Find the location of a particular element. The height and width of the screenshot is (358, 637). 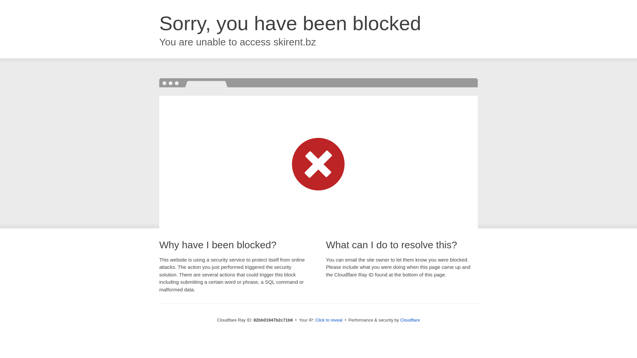

Click to reveal is located at coordinates (329, 320).